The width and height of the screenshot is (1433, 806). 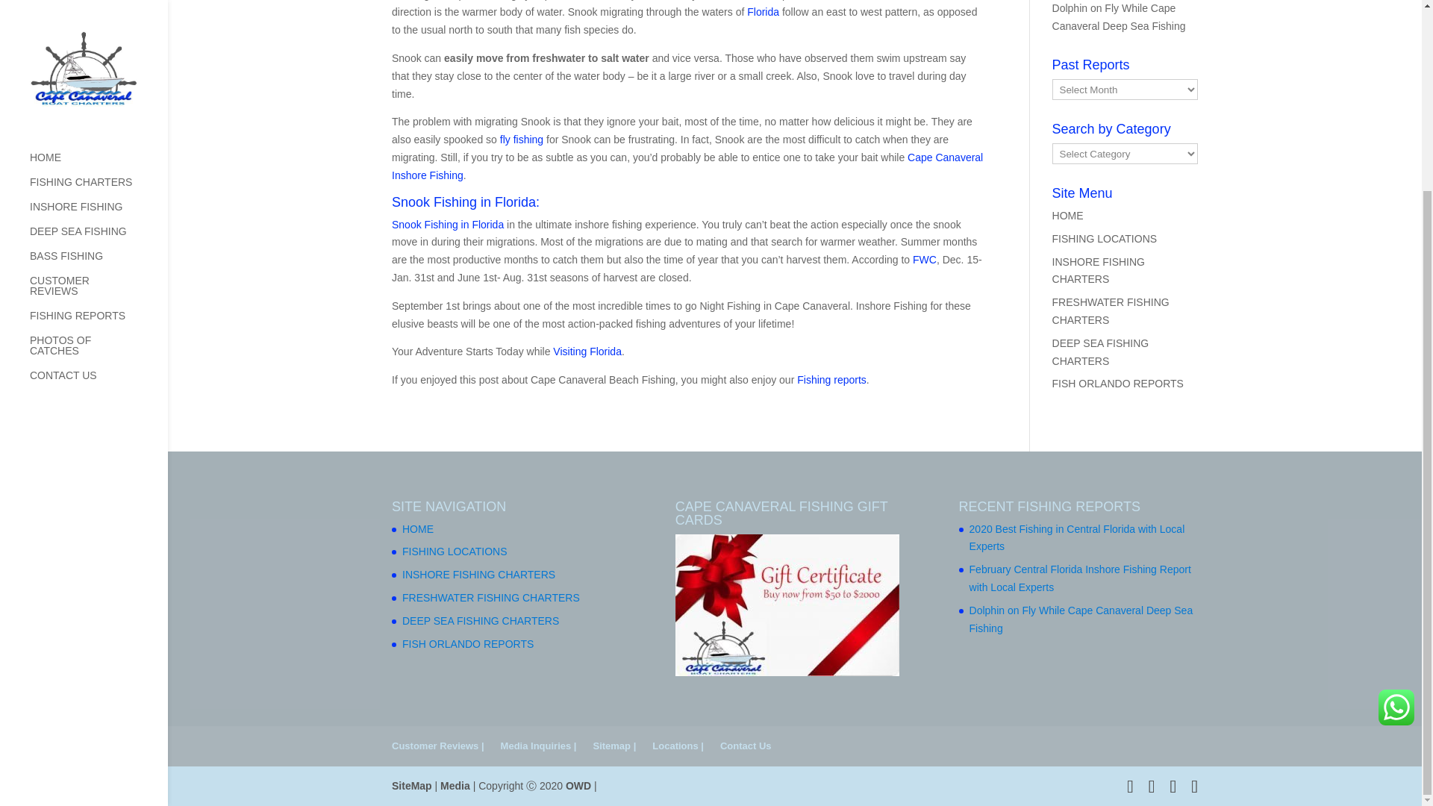 I want to click on DEEP SEA FISHING, so click(x=99, y=6).